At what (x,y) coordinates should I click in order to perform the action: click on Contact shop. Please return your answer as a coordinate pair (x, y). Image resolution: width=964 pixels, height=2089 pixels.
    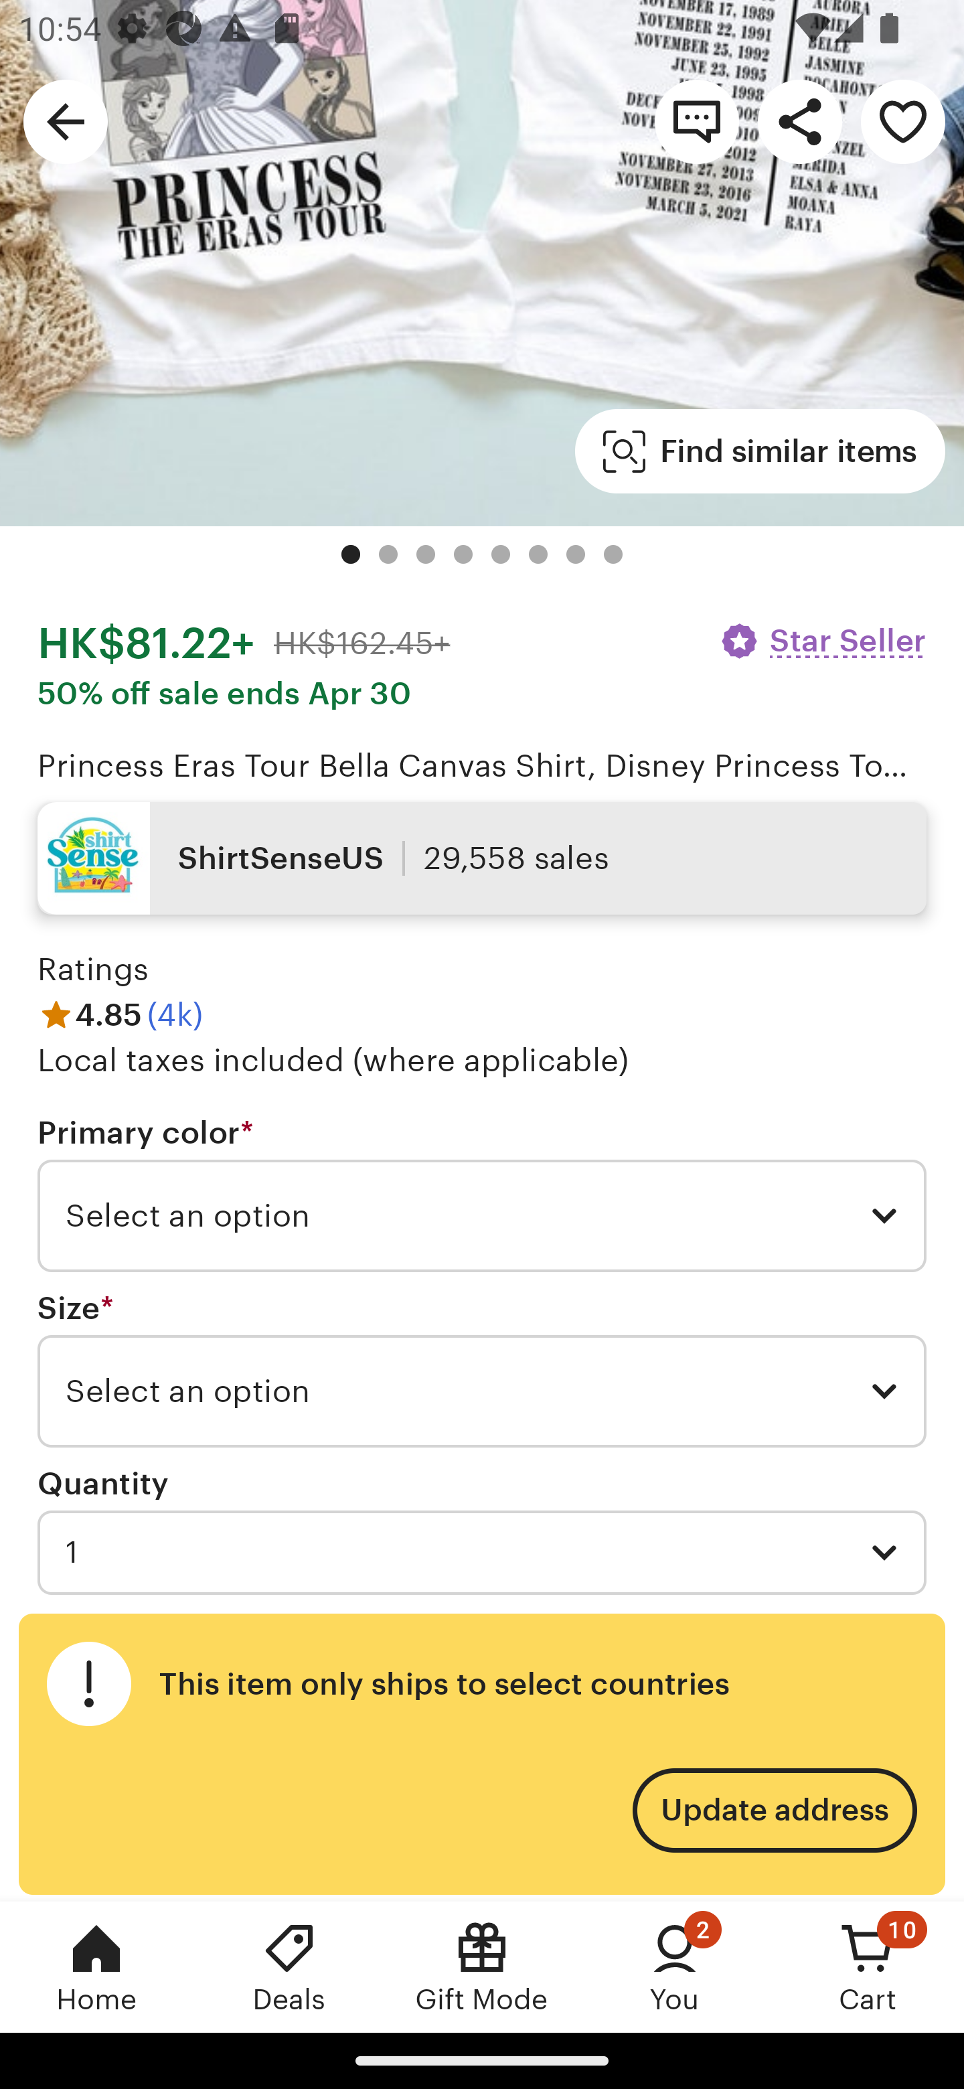
    Looking at the image, I should click on (696, 121).